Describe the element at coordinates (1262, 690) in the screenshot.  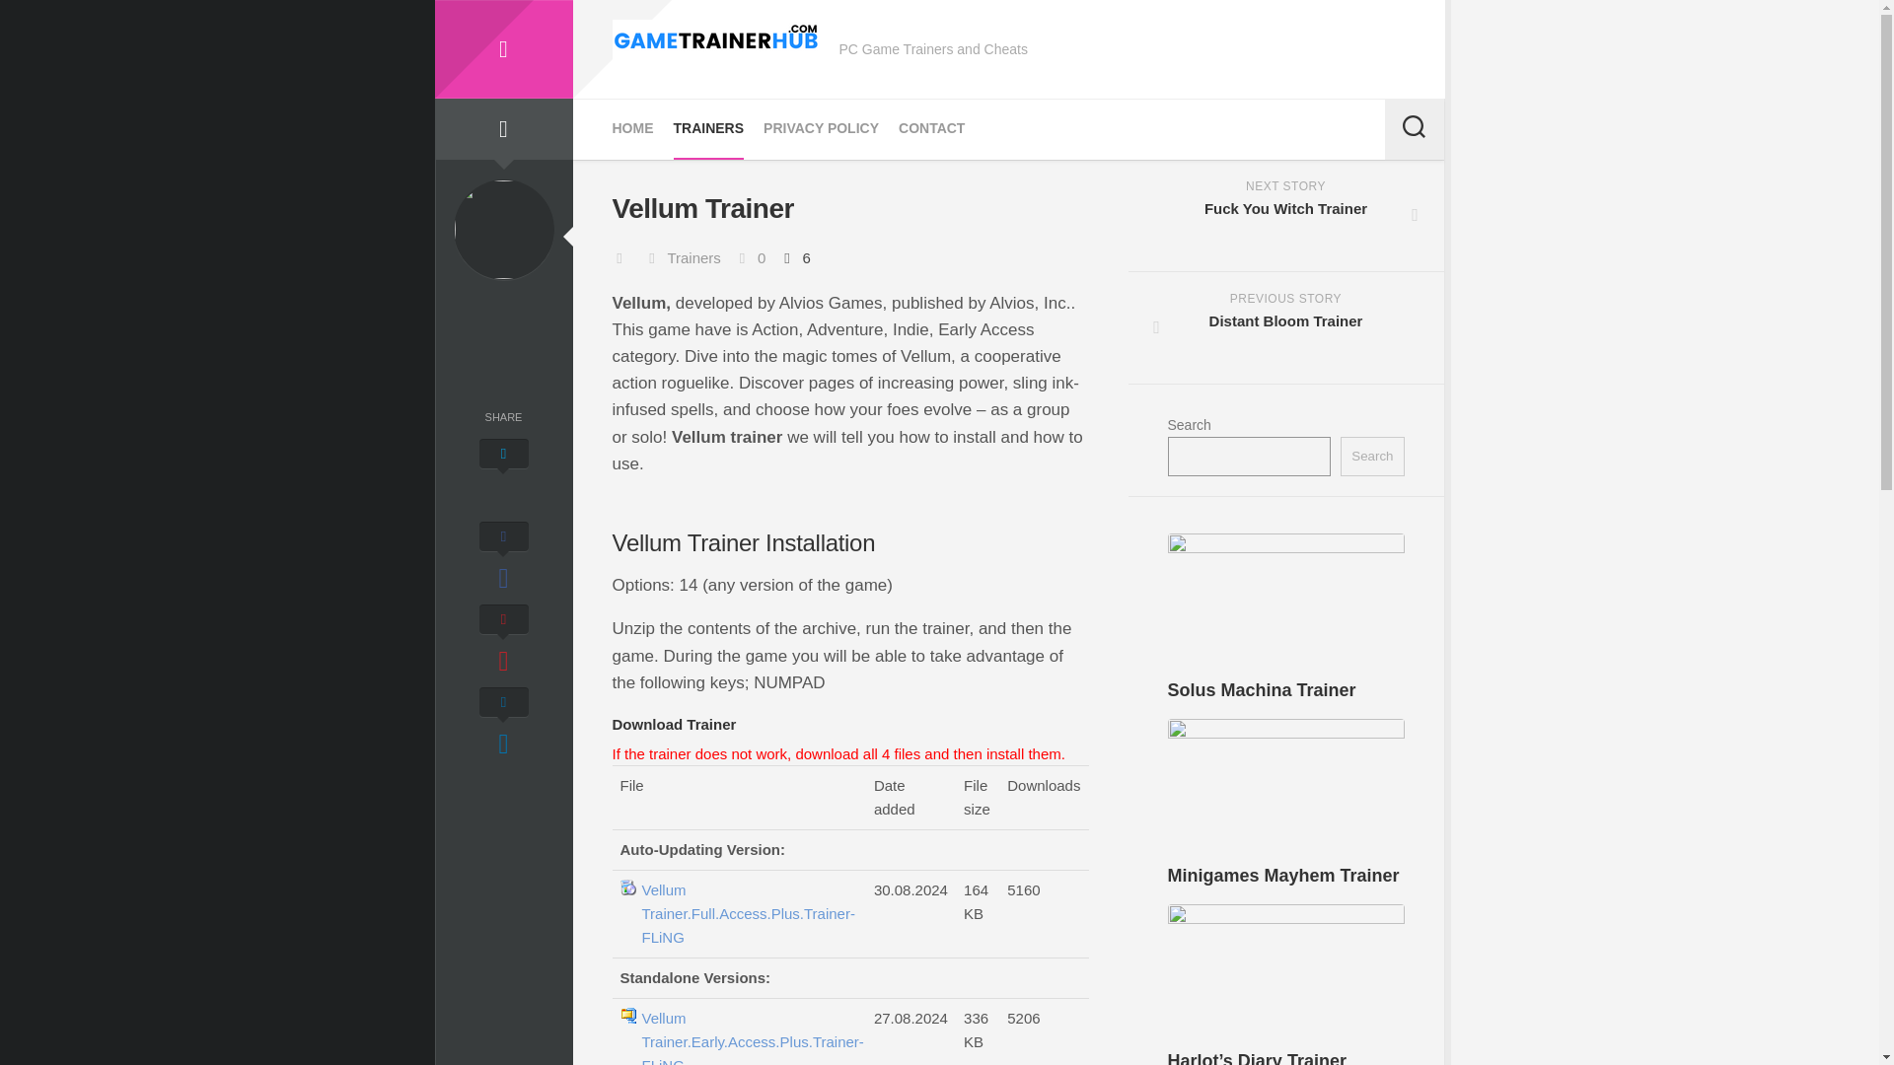
I see `Vellum Trainer.Early.Access.Plus.Trainer-FLiNG` at that location.